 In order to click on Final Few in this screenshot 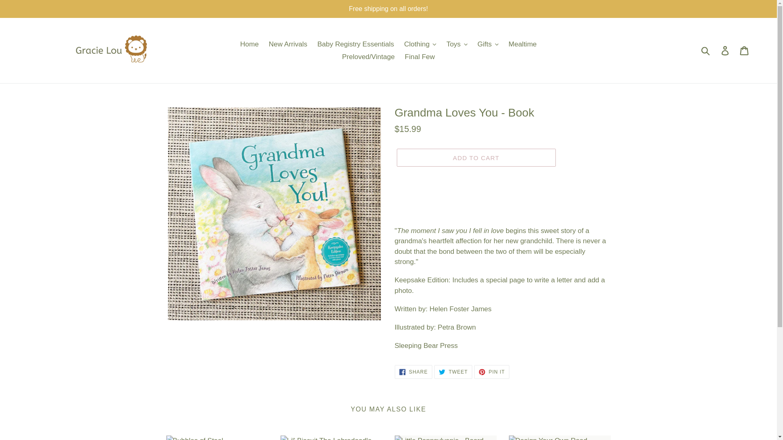, I will do `click(420, 57)`.